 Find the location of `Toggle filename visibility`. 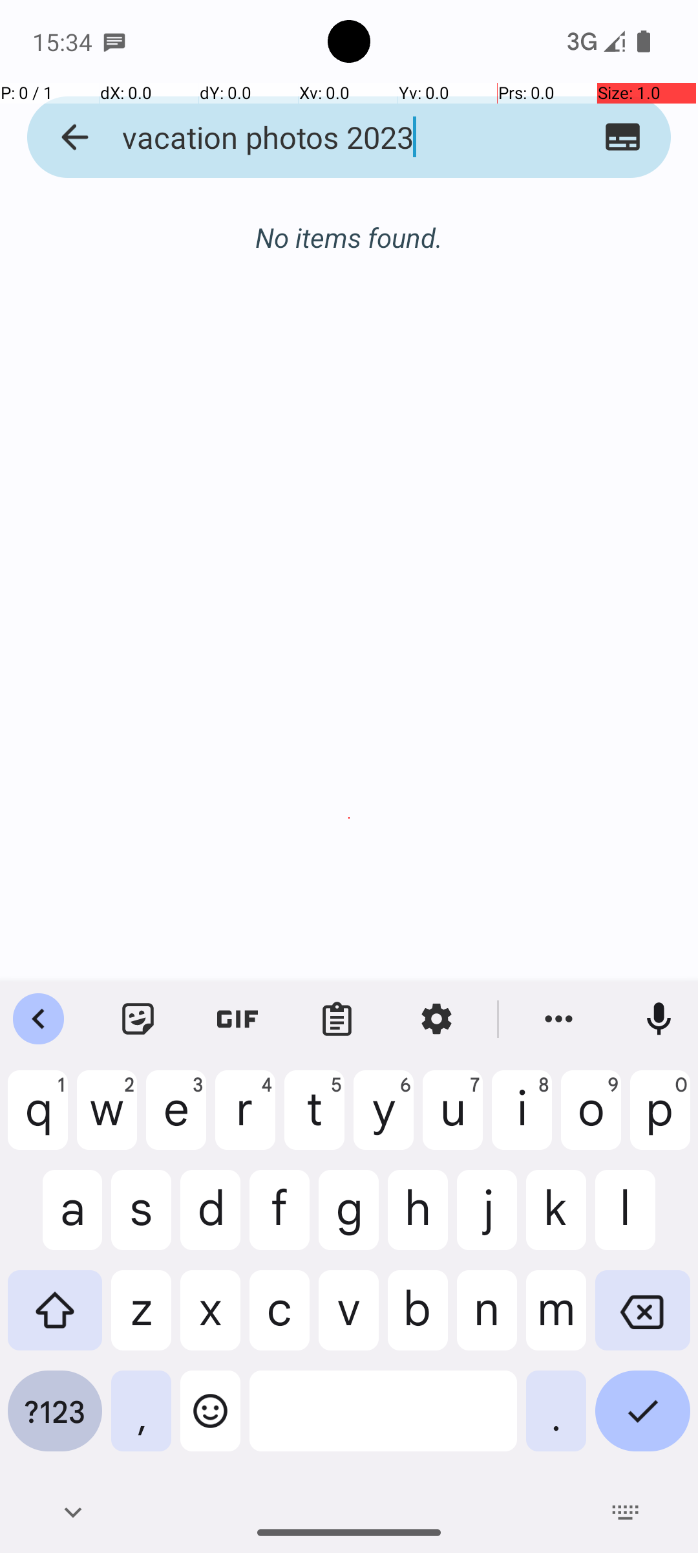

Toggle filename visibility is located at coordinates (623, 137).